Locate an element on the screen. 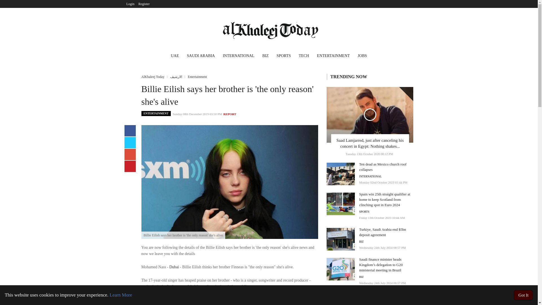  INTERNATIONAL is located at coordinates (239, 56).